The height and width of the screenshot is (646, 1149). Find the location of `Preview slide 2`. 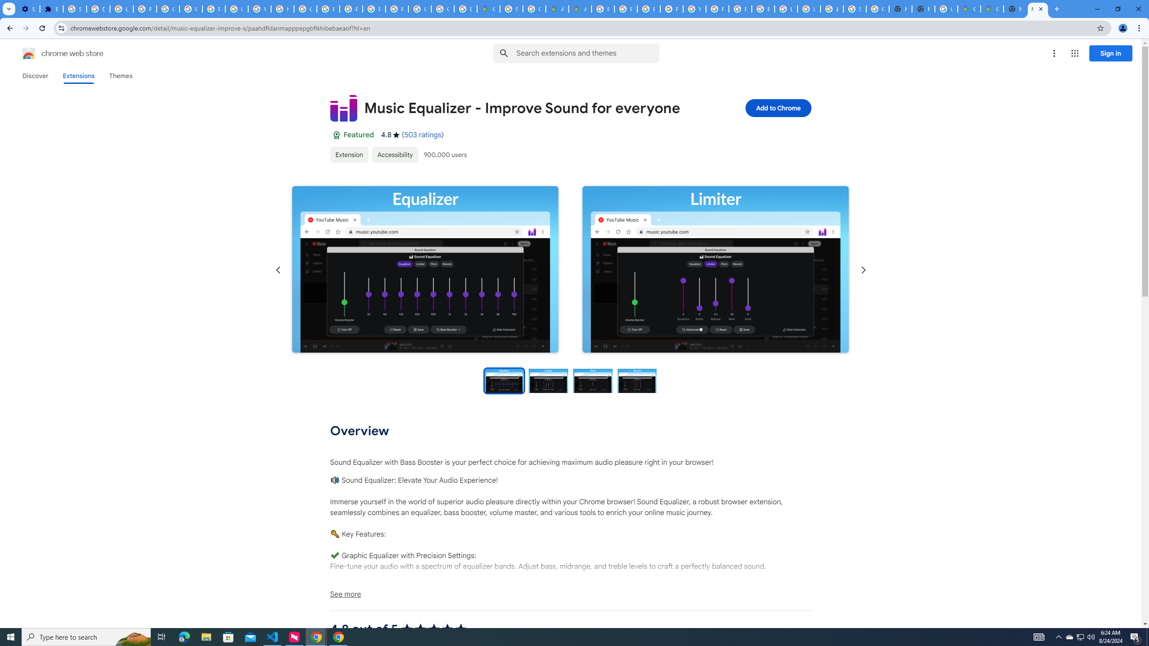

Preview slide 2 is located at coordinates (548, 380).